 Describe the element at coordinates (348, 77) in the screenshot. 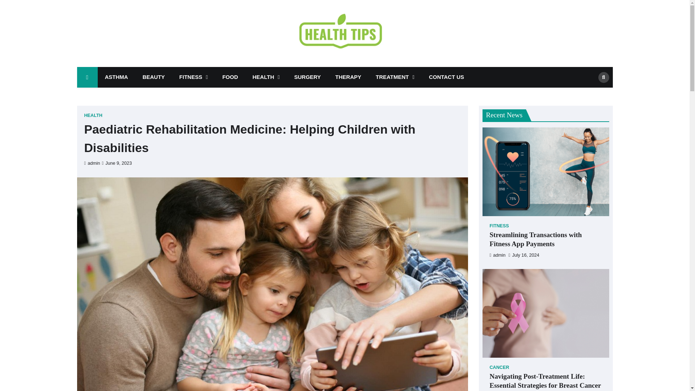

I see `THERAPY` at that location.